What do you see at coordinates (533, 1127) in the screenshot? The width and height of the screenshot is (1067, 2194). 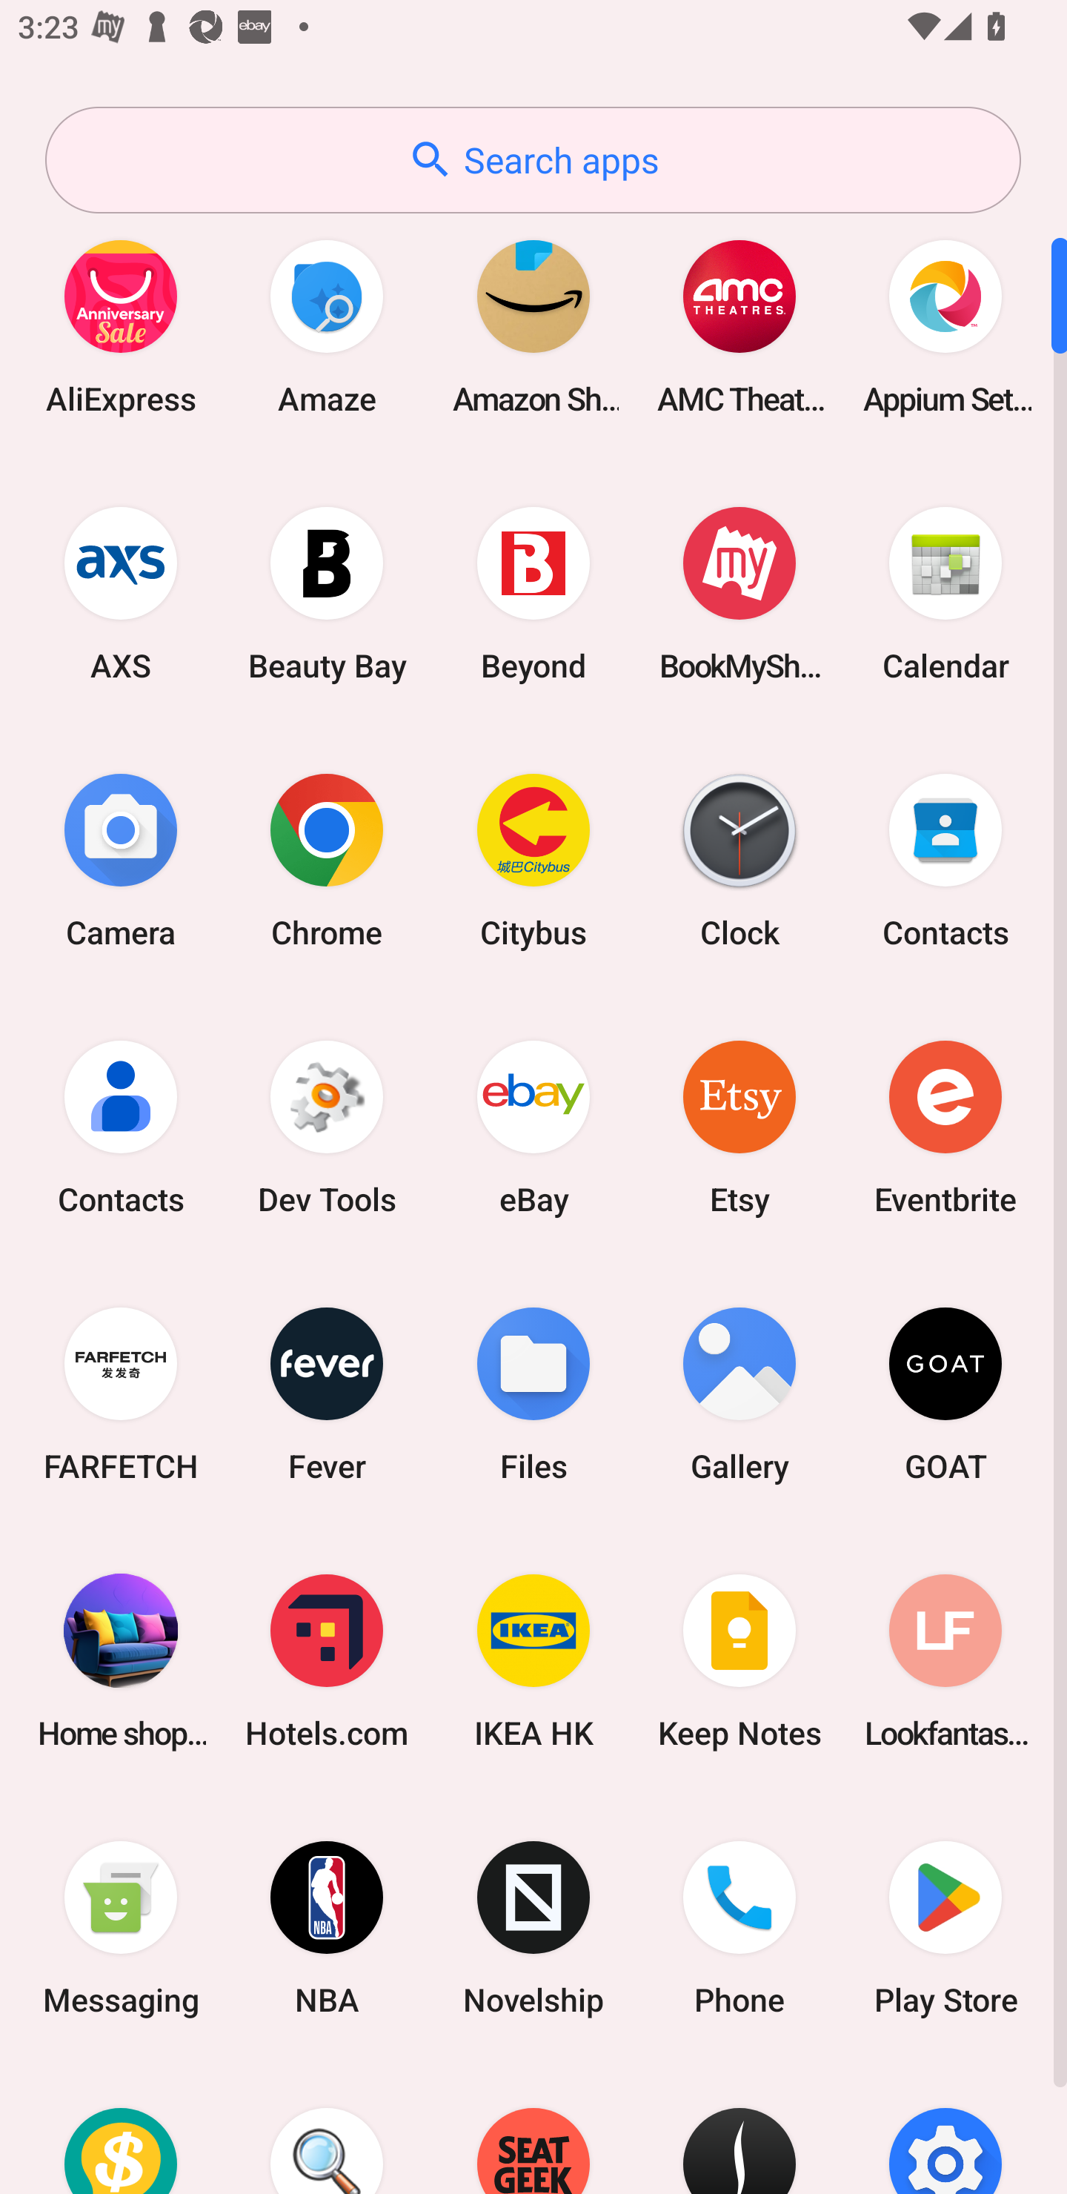 I see `eBay` at bounding box center [533, 1127].